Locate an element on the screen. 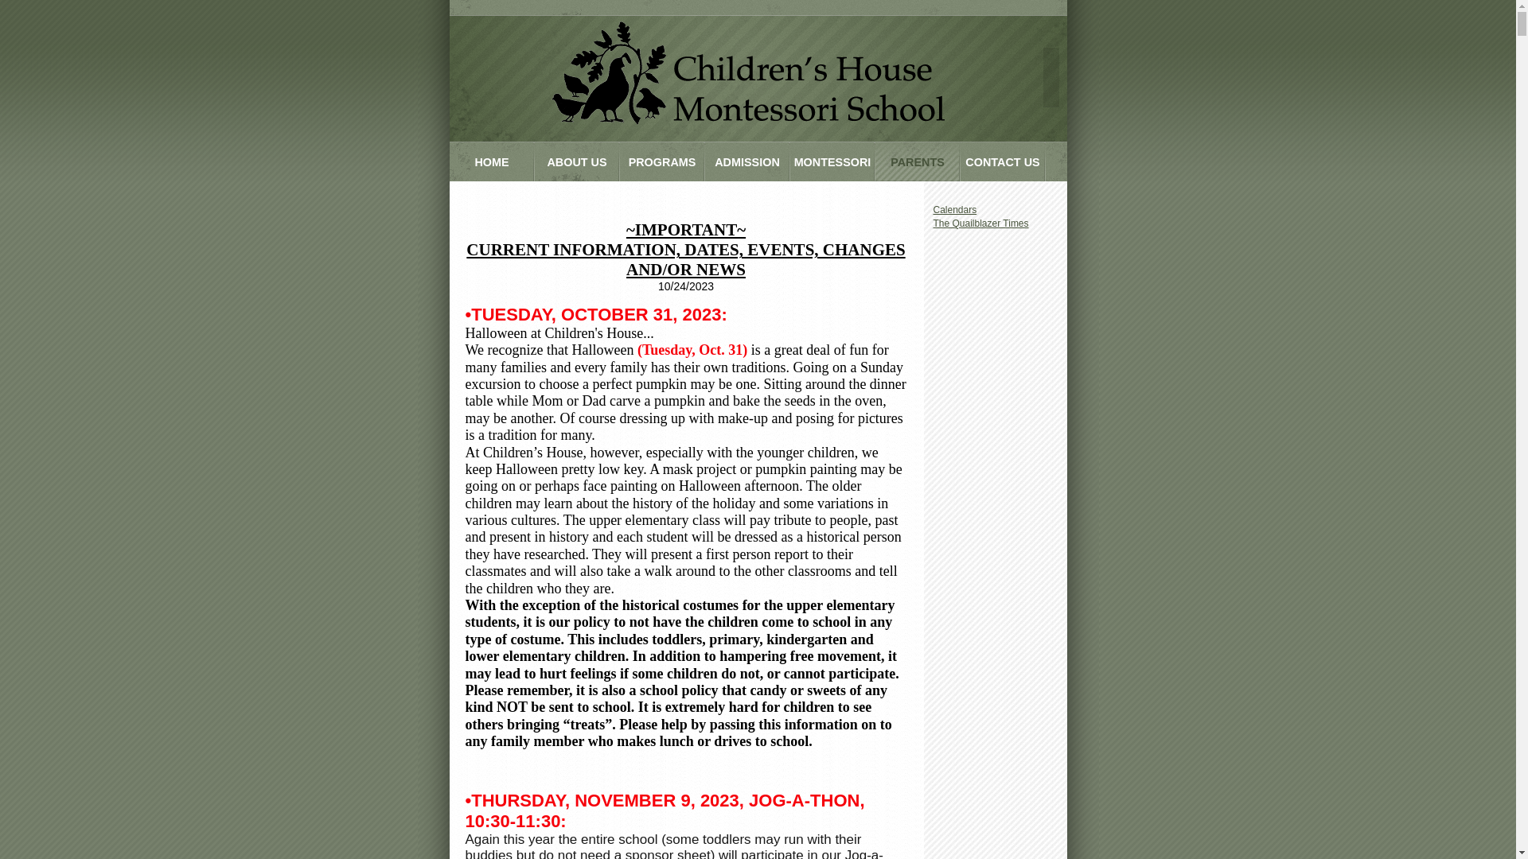 The width and height of the screenshot is (1528, 859). The Quailblazer Times is located at coordinates (980, 223).